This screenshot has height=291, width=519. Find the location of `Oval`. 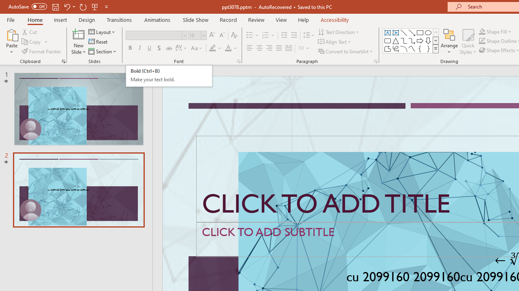

Oval is located at coordinates (428, 32).